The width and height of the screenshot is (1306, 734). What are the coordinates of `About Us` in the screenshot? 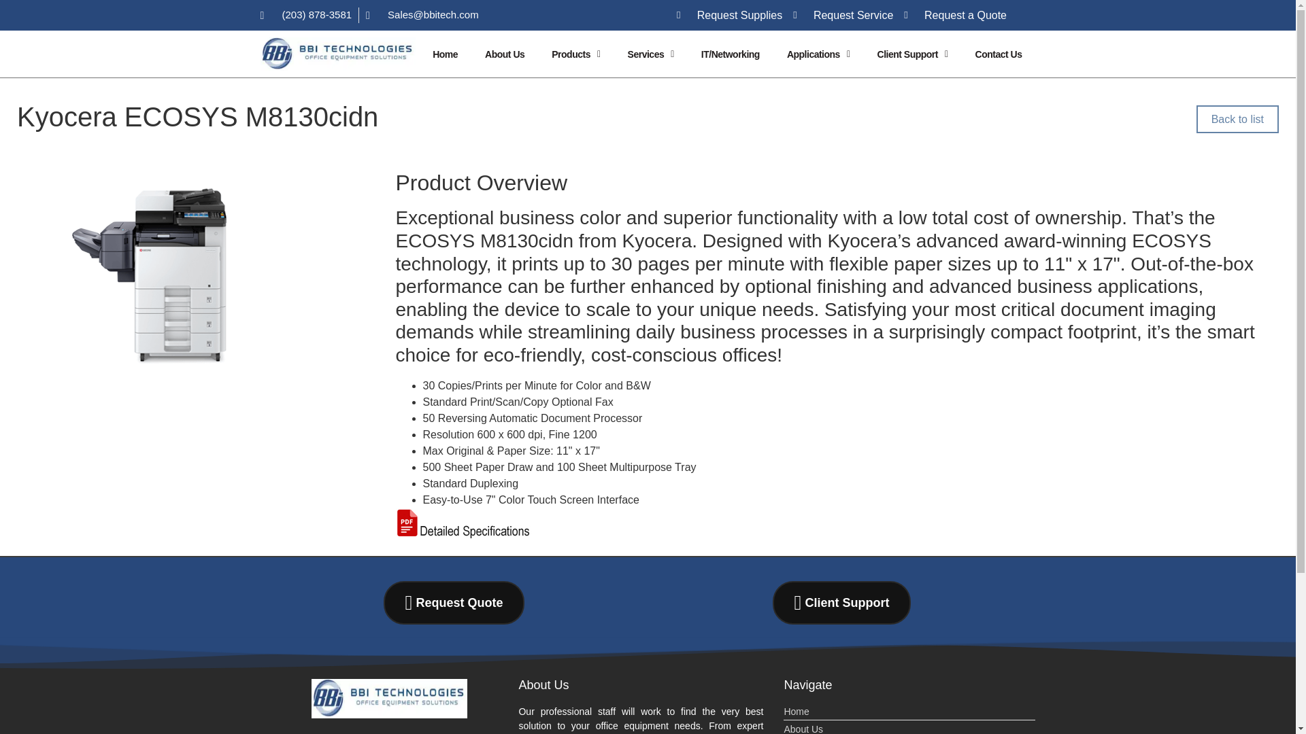 It's located at (505, 53).